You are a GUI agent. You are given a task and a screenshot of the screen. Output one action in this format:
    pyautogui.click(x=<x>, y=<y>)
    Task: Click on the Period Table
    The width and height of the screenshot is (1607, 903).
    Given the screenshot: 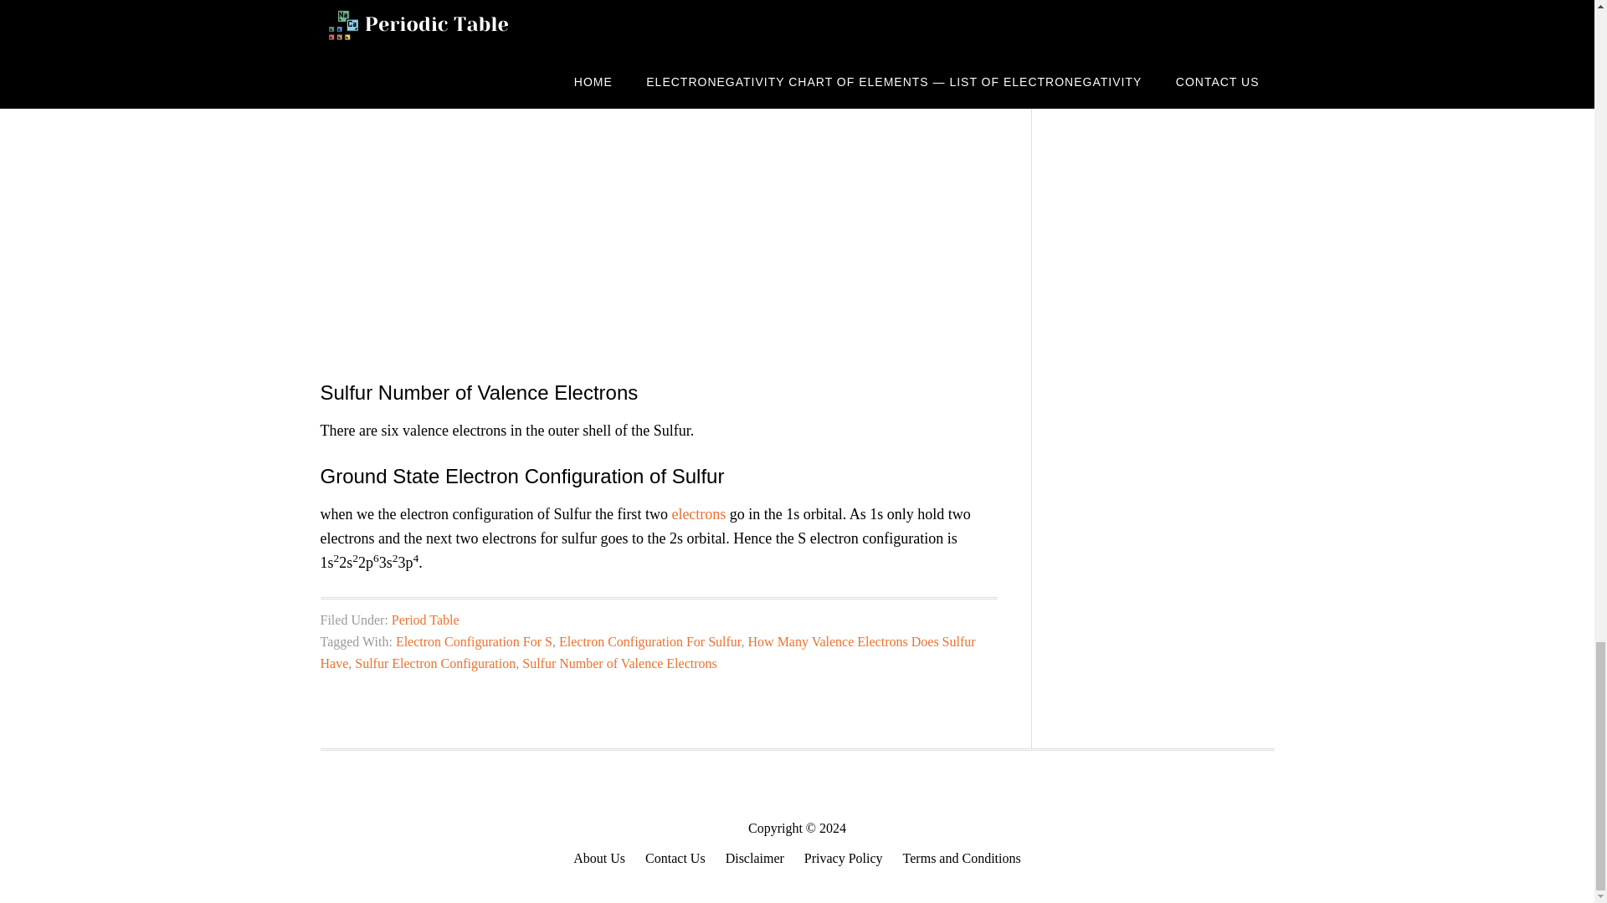 What is the action you would take?
    pyautogui.click(x=425, y=620)
    